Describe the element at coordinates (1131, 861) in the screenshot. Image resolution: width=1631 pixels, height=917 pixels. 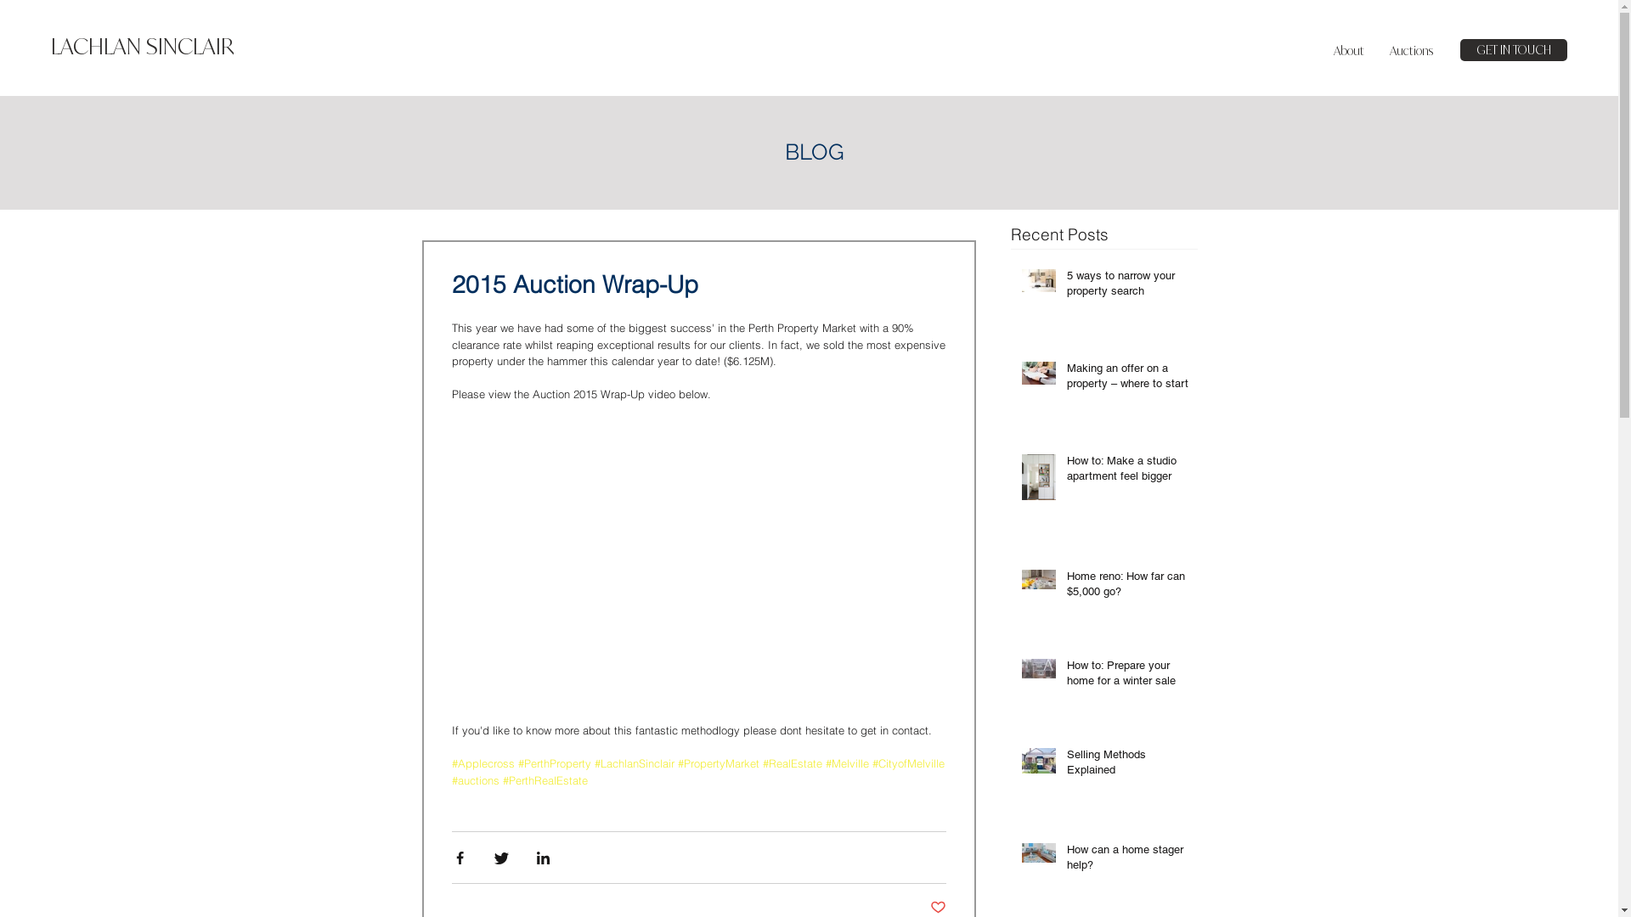
I see `How can a home stager help?` at that location.